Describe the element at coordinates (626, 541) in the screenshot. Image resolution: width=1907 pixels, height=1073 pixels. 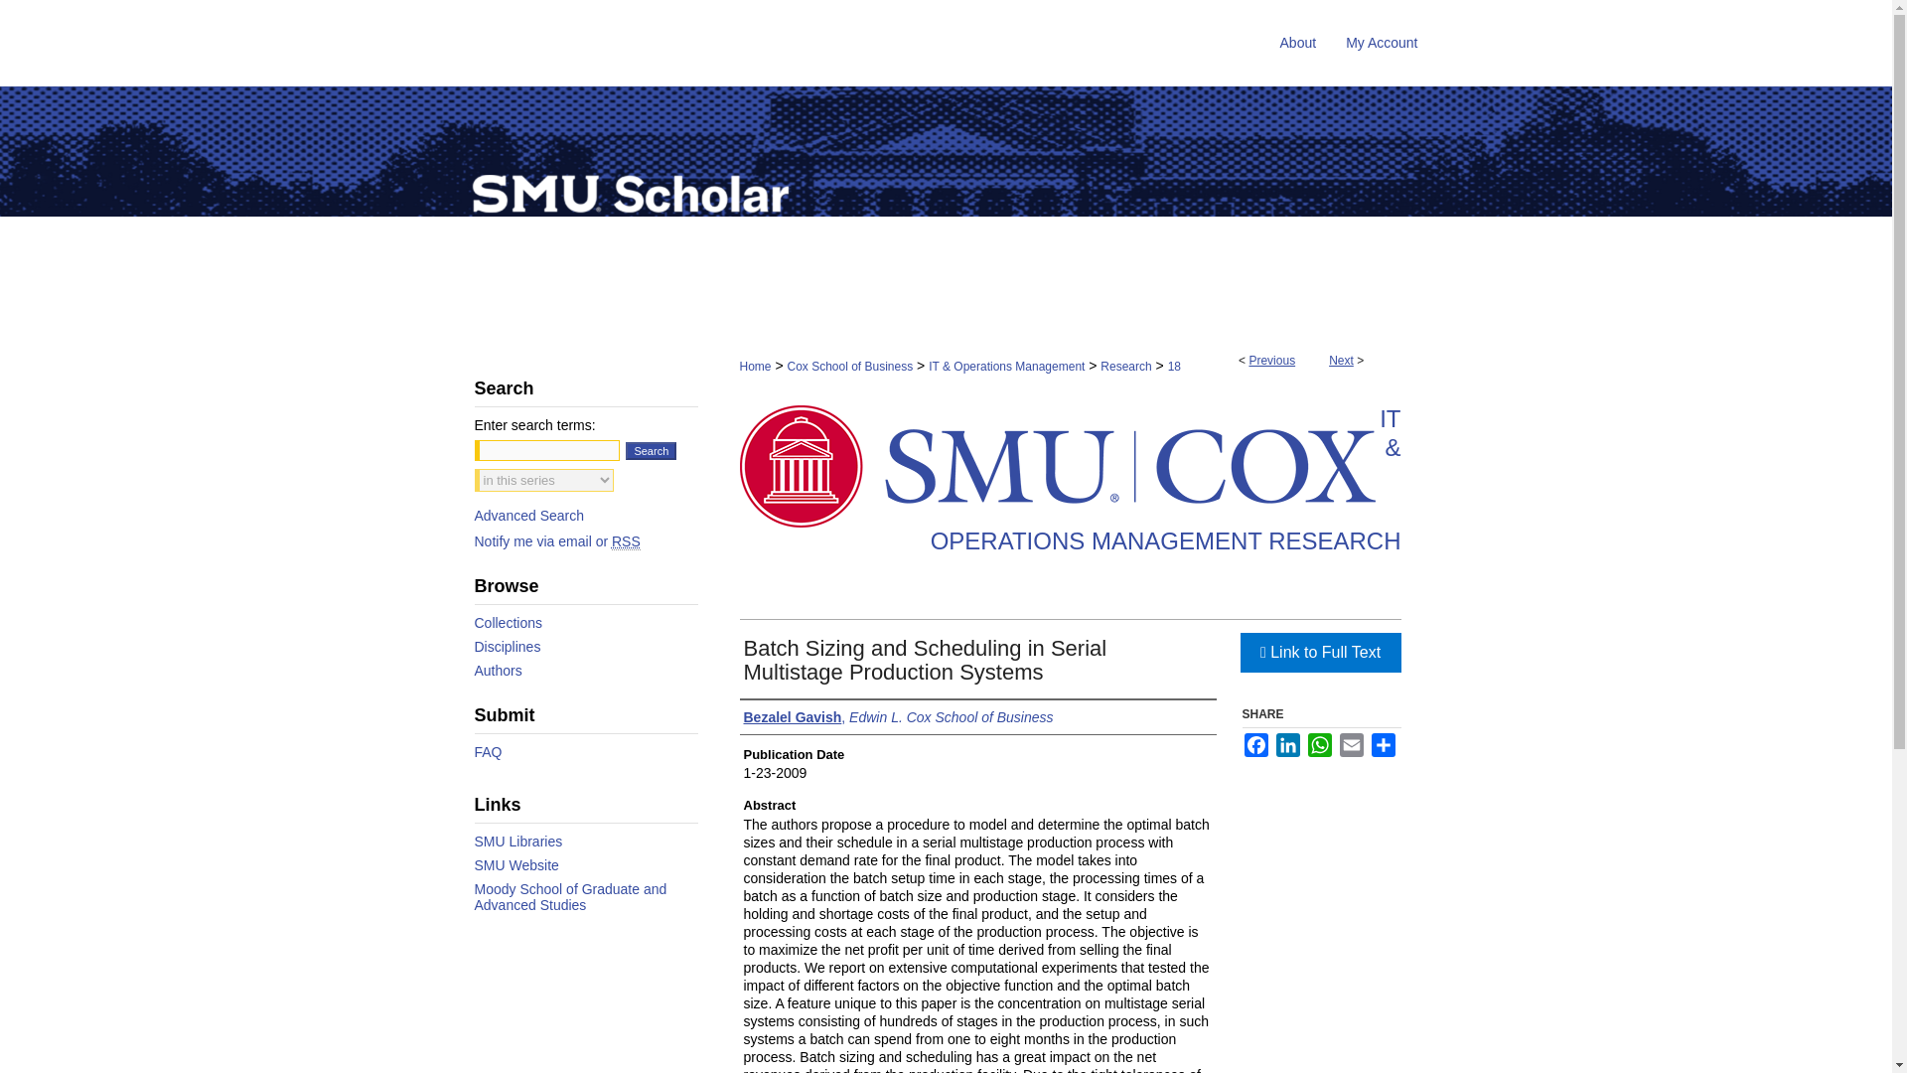
I see `Really Simple Syndication` at that location.